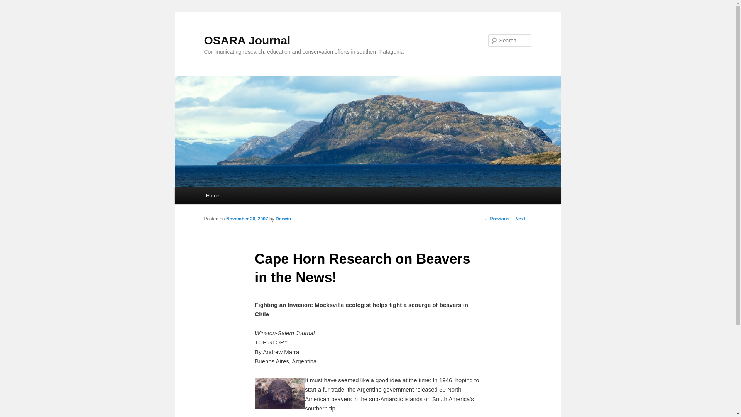  I want to click on 5:32 am, so click(247, 219).